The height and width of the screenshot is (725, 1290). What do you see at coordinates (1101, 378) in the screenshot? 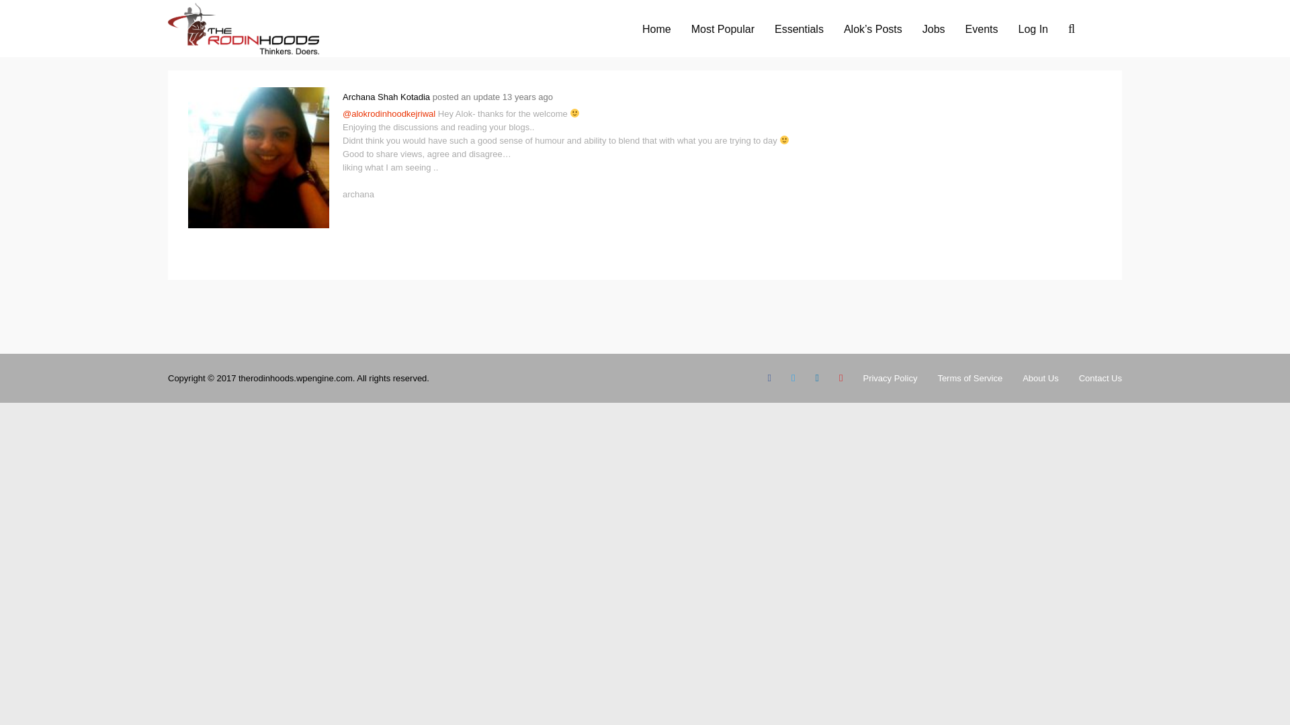
I see `Contact Us` at bounding box center [1101, 378].